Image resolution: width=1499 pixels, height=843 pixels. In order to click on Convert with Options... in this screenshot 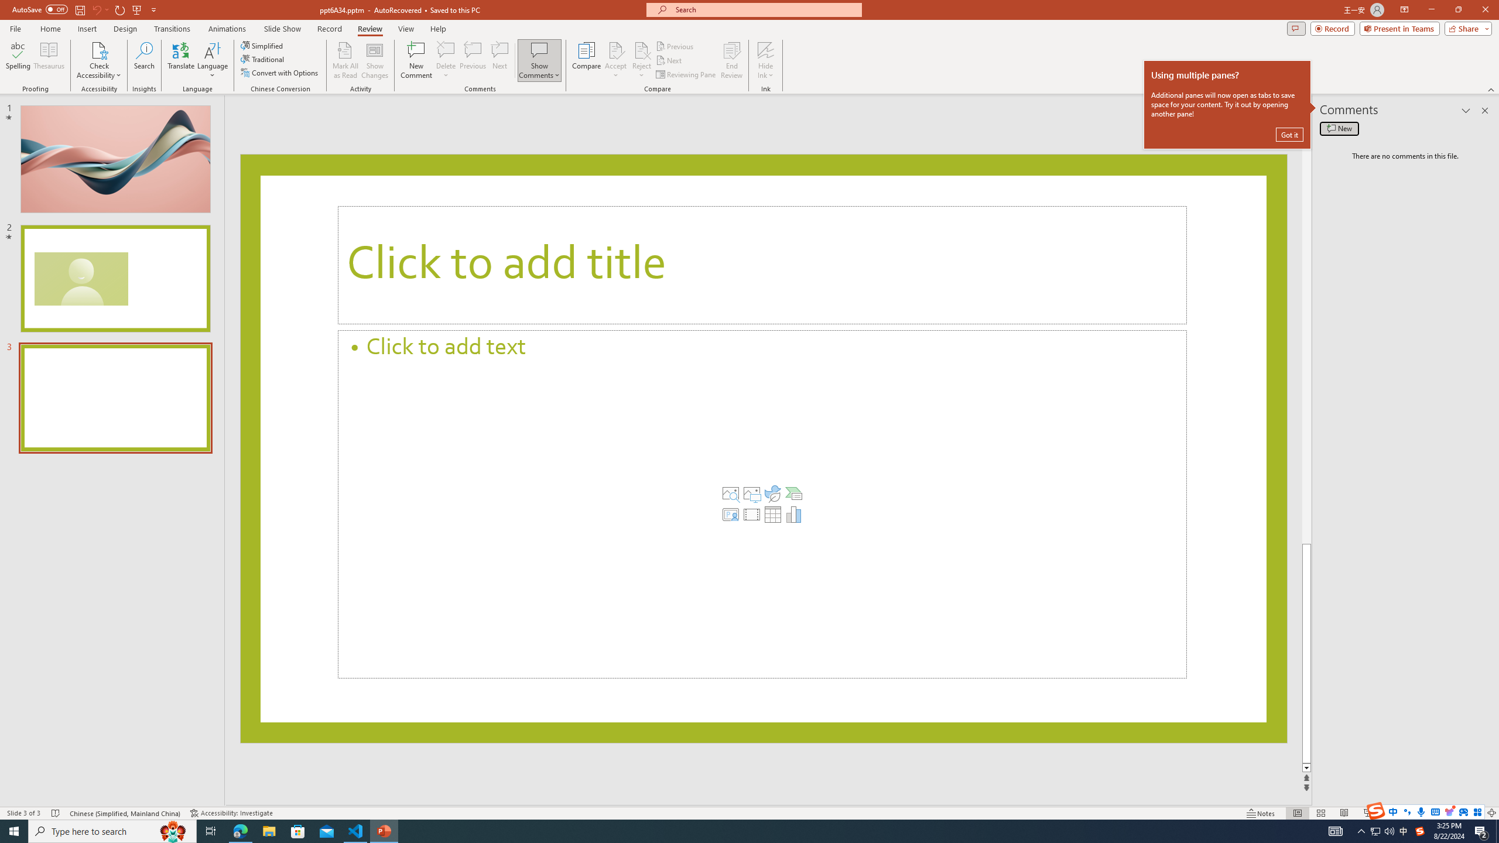, I will do `click(280, 73)`.